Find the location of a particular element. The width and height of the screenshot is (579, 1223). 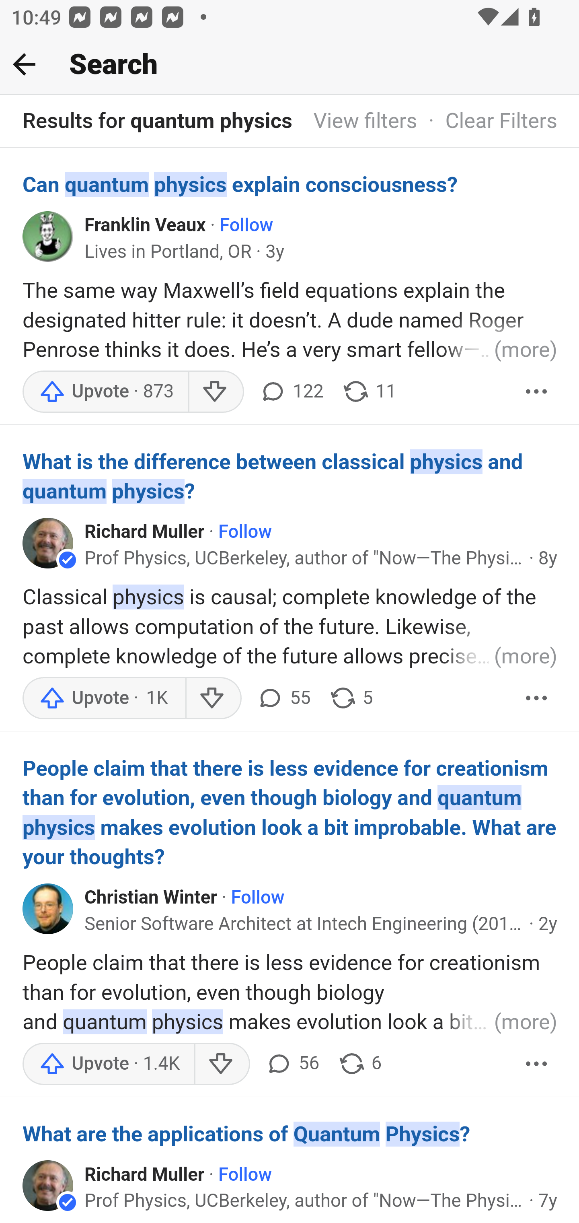

What are the applications of Quantum Physics? is located at coordinates (290, 1134).